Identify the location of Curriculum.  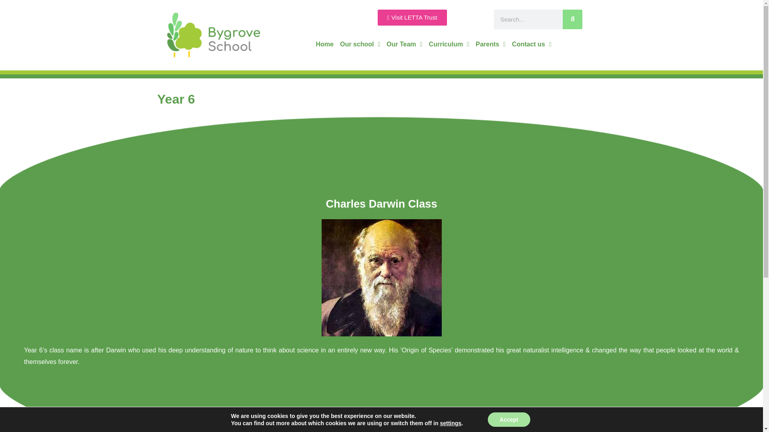
(449, 44).